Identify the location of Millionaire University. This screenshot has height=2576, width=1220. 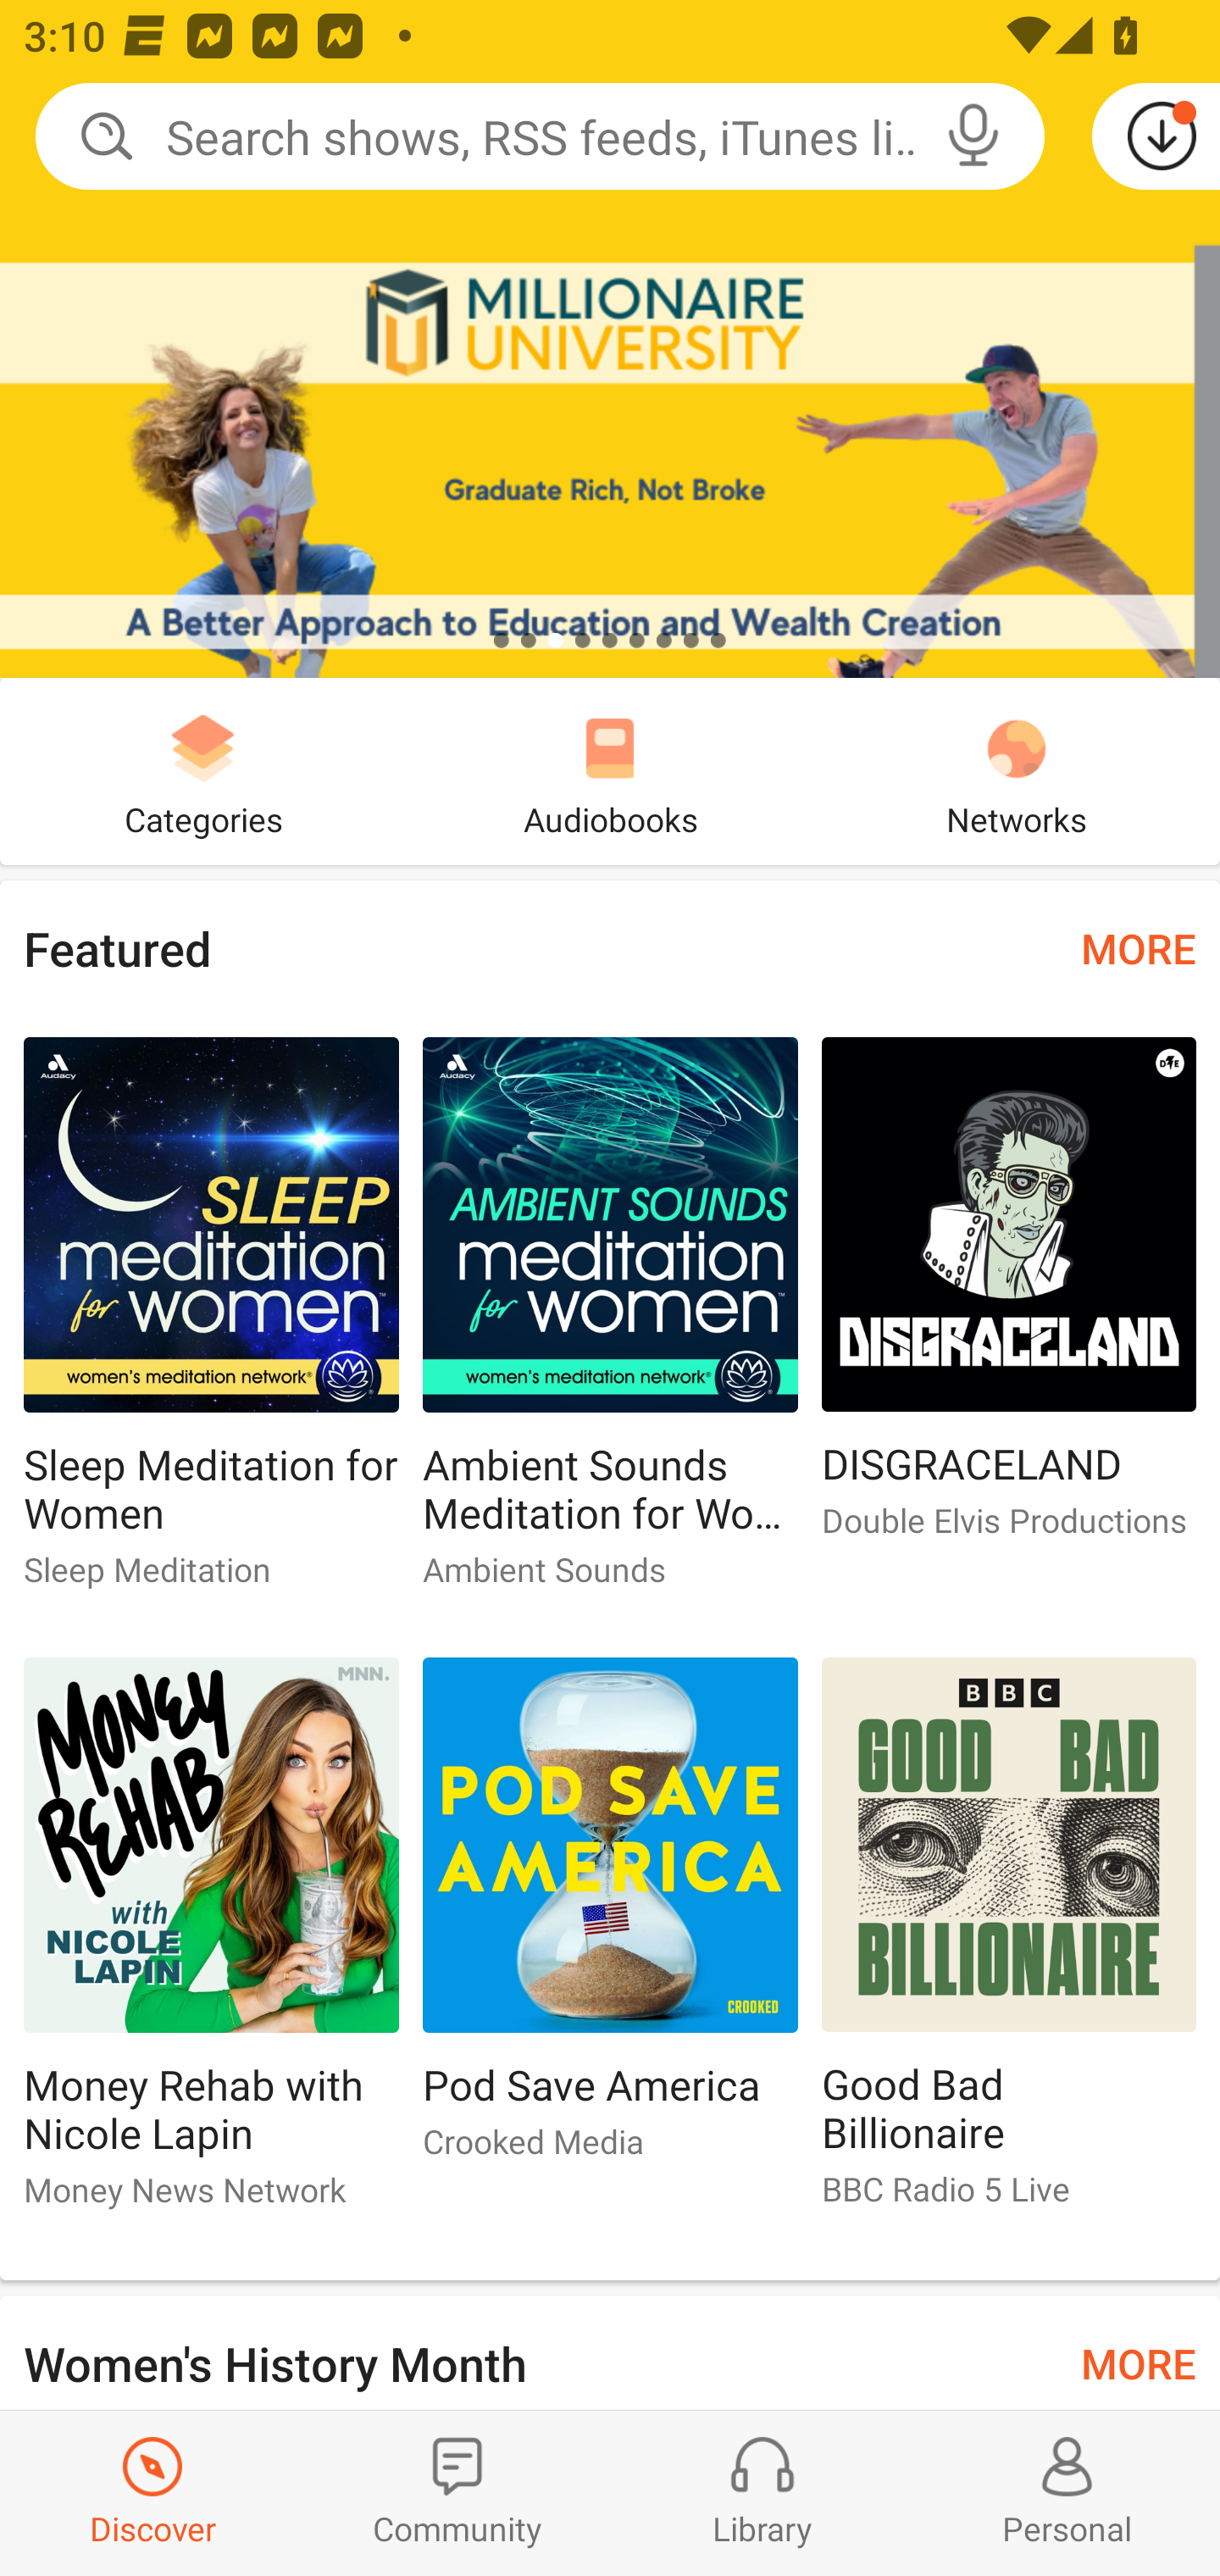
(610, 339).